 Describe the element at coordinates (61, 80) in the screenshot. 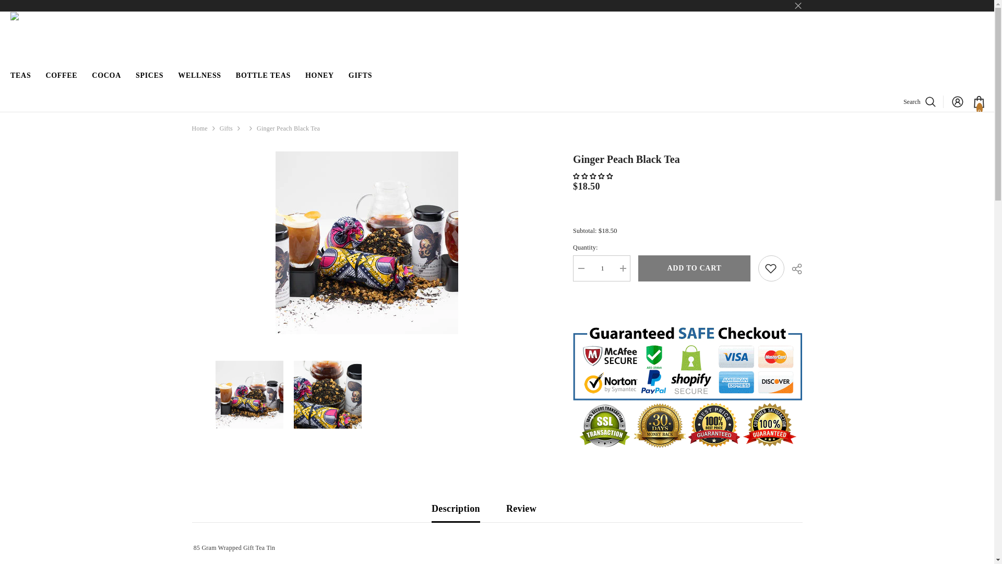

I see `COFFEE` at that location.